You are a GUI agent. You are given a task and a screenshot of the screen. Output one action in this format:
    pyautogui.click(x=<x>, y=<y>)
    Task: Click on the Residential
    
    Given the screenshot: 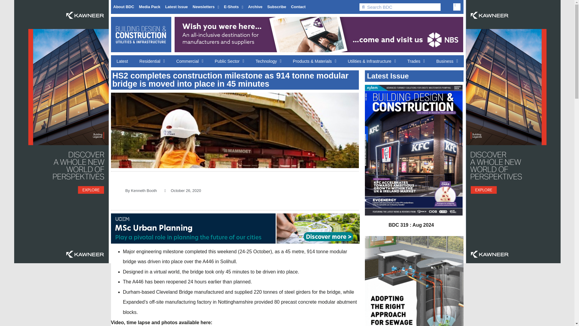 What is the action you would take?
    pyautogui.click(x=152, y=61)
    